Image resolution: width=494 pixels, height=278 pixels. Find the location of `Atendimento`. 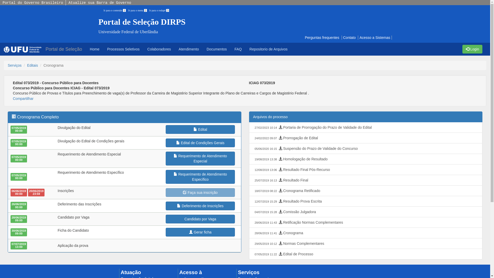

Atendimento is located at coordinates (189, 49).